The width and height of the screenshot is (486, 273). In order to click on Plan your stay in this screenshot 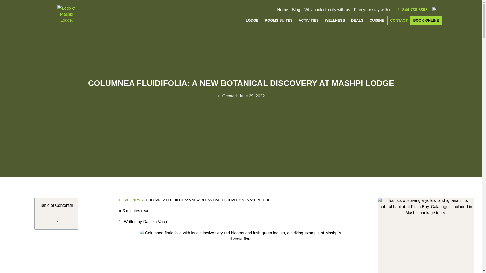, I will do `click(374, 10)`.